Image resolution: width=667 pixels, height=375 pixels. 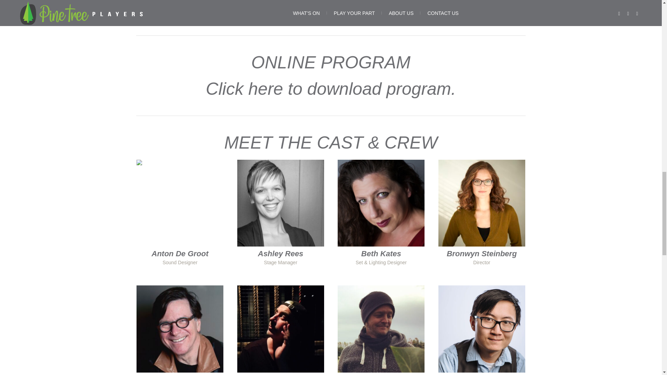 What do you see at coordinates (481, 203) in the screenshot?
I see `Bronwyn Steinberg` at bounding box center [481, 203].